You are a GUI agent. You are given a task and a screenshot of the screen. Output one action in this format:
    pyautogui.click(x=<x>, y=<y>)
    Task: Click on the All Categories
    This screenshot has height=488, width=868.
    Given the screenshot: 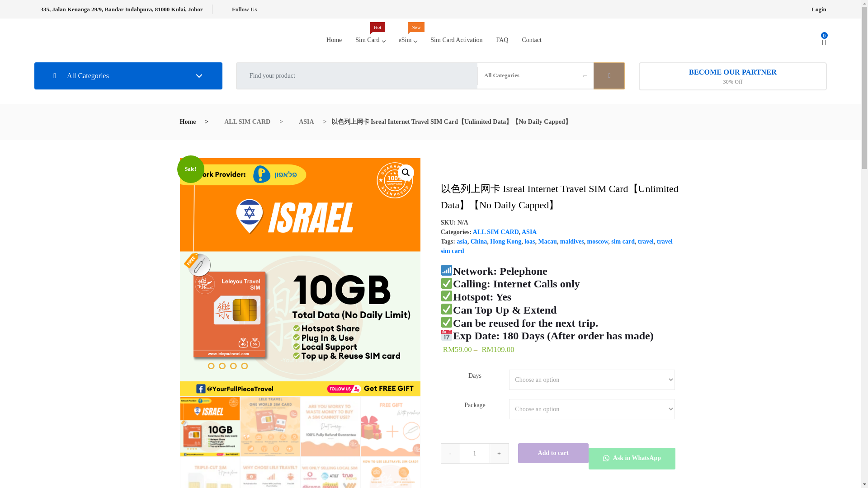 What is the action you would take?
    pyautogui.click(x=475, y=453)
    